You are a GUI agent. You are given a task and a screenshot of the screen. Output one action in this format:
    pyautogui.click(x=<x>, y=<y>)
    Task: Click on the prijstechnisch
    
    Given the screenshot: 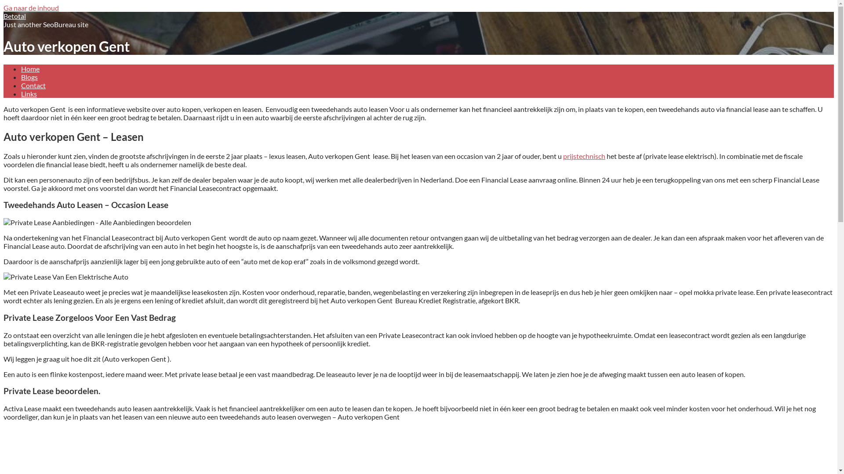 What is the action you would take?
    pyautogui.click(x=584, y=156)
    